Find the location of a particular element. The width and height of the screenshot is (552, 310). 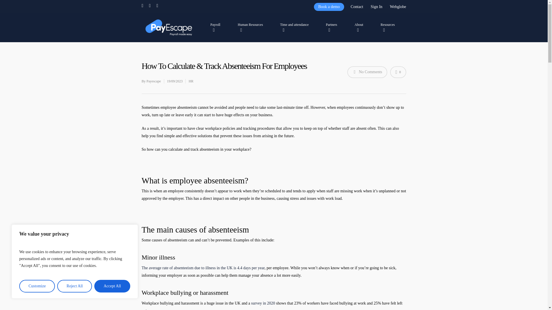

Book a demo is located at coordinates (329, 7).